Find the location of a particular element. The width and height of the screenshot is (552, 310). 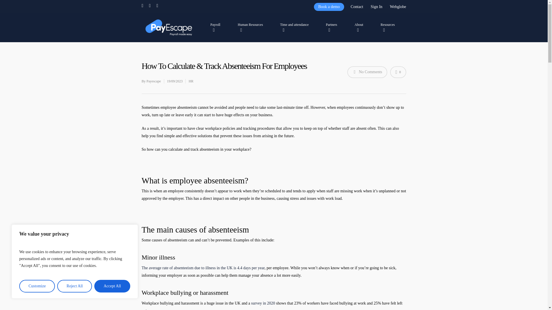

Book a demo is located at coordinates (329, 7).